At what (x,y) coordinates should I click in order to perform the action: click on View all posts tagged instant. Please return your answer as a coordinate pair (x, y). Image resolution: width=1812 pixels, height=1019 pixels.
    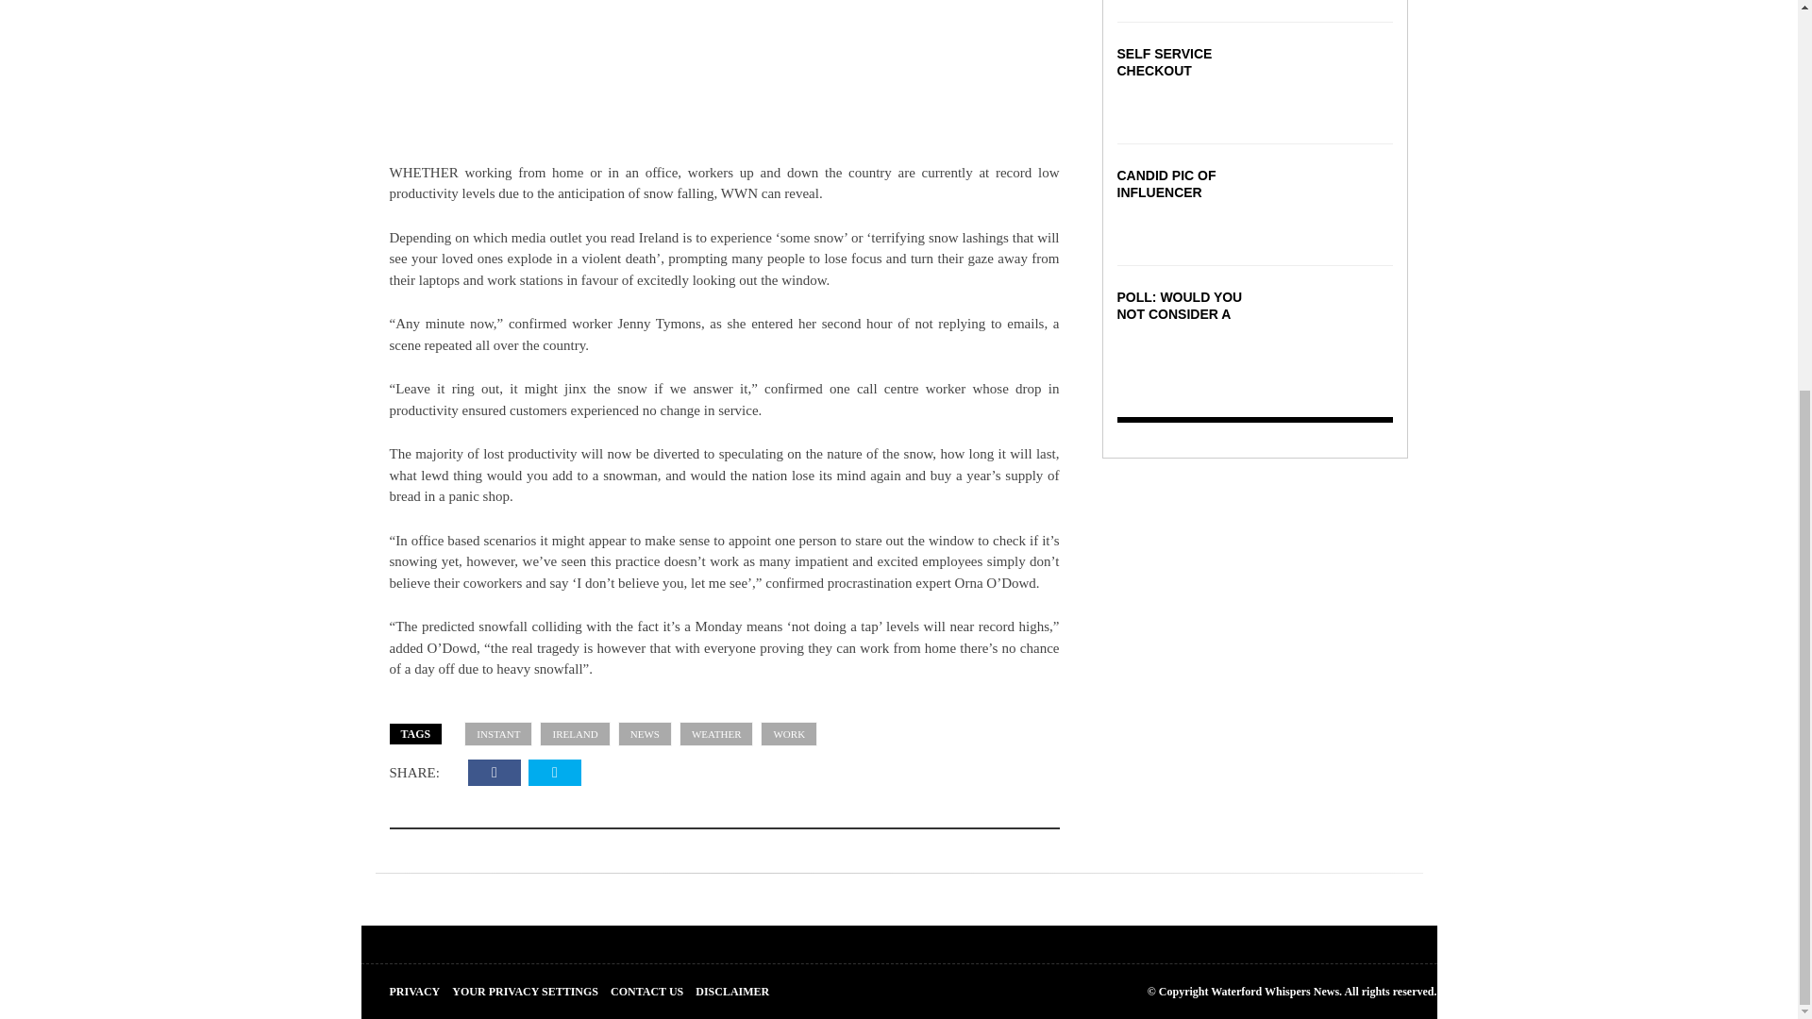
    Looking at the image, I should click on (498, 734).